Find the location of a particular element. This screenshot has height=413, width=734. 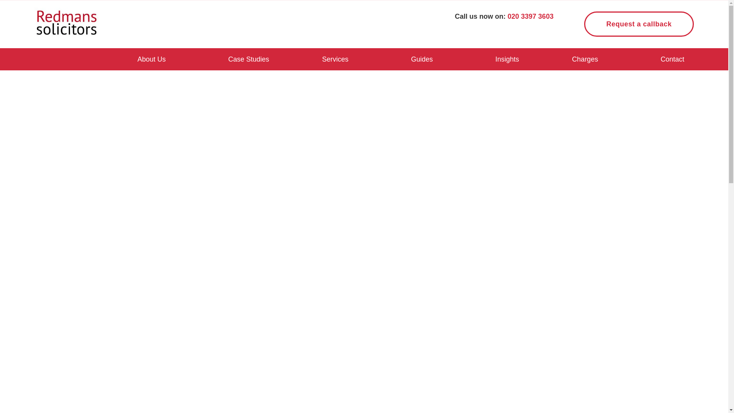

Charges is located at coordinates (585, 59).